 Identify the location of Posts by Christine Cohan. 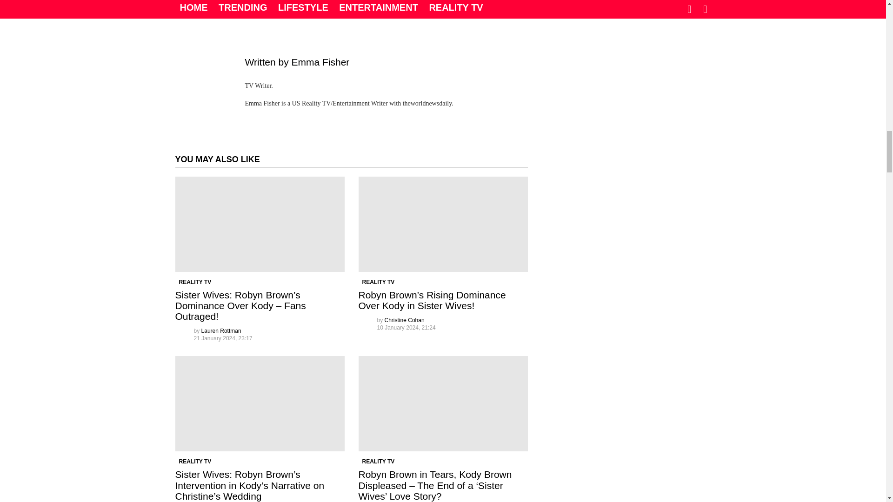
(405, 320).